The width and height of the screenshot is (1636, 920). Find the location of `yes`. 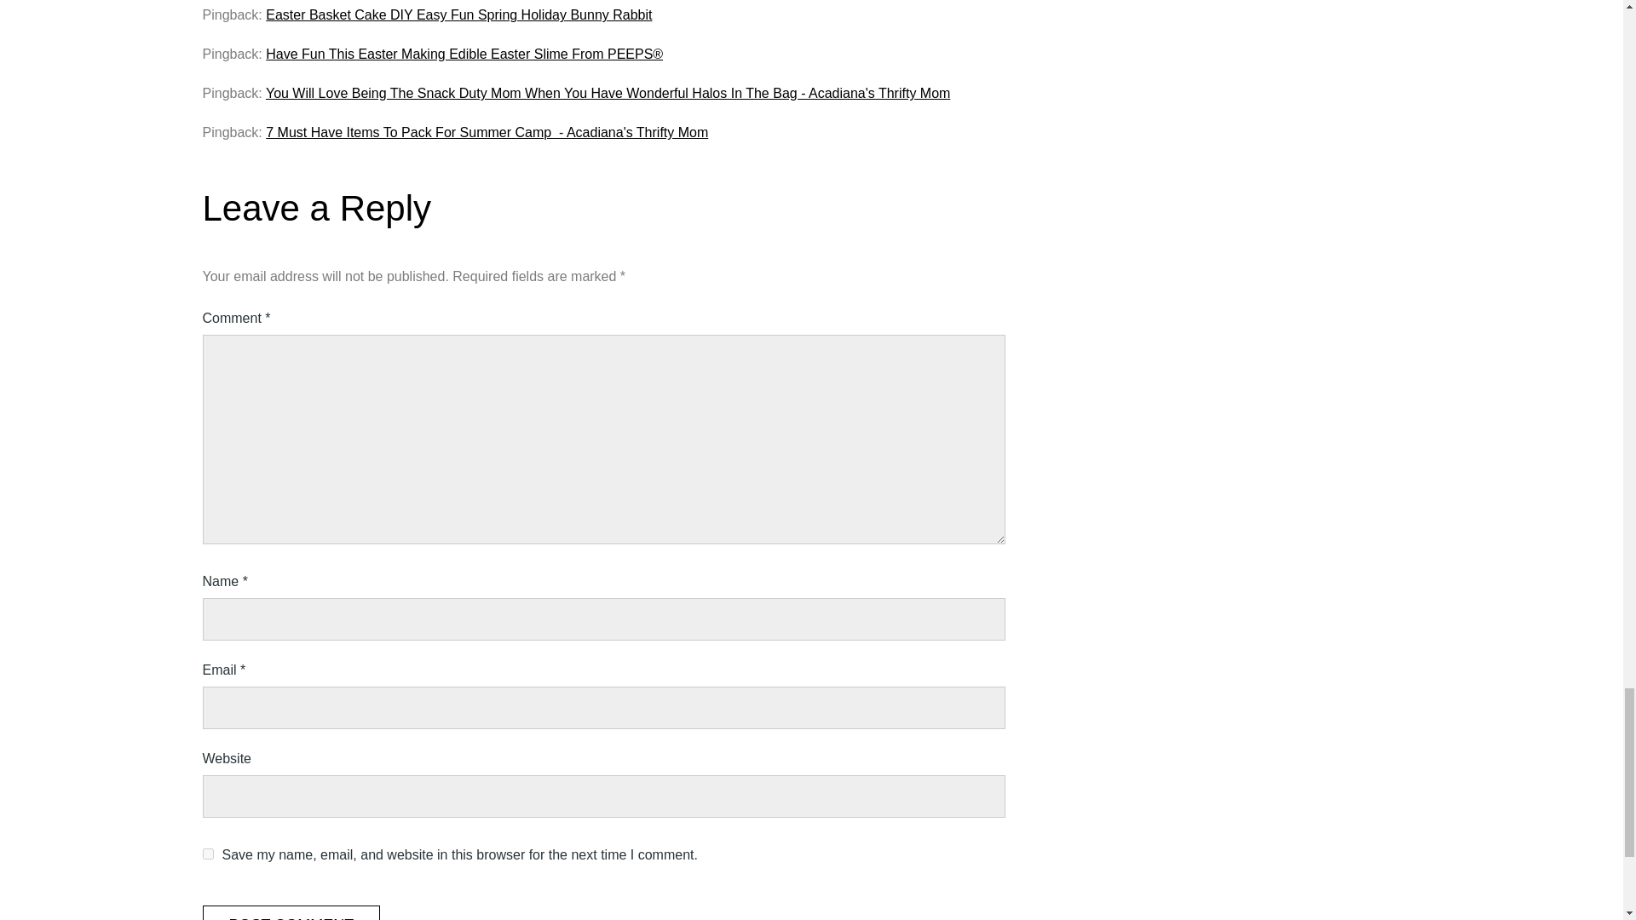

yes is located at coordinates (208, 854).